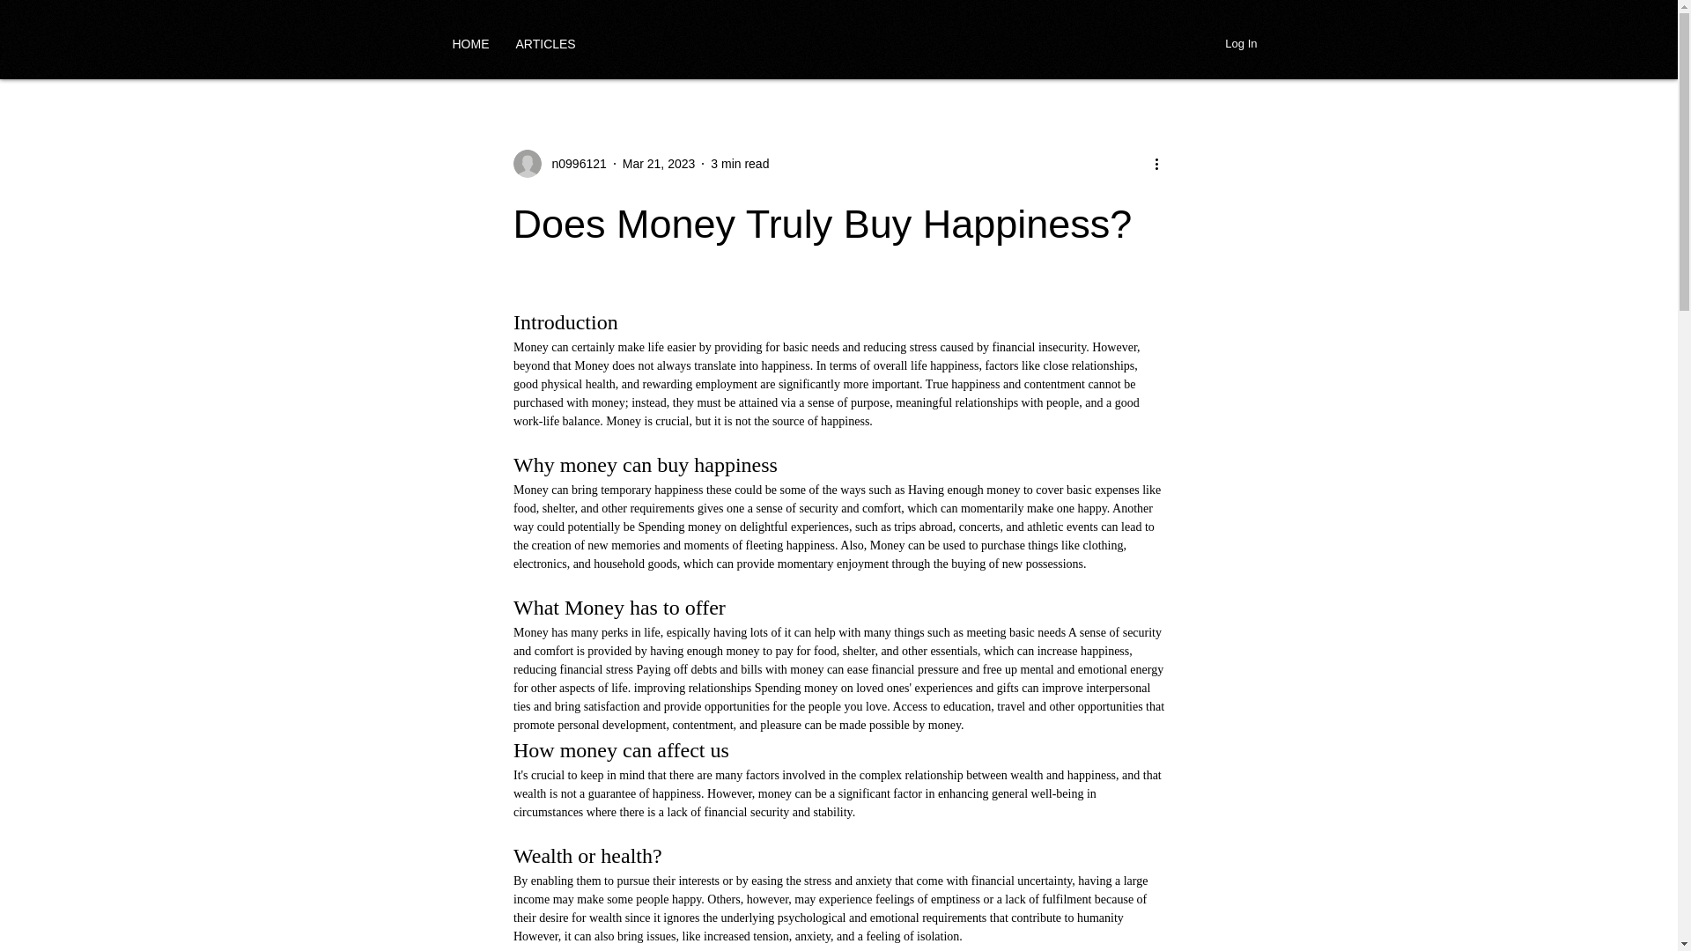 The image size is (1691, 951). Describe the element at coordinates (544, 43) in the screenshot. I see `ARTICLES` at that location.